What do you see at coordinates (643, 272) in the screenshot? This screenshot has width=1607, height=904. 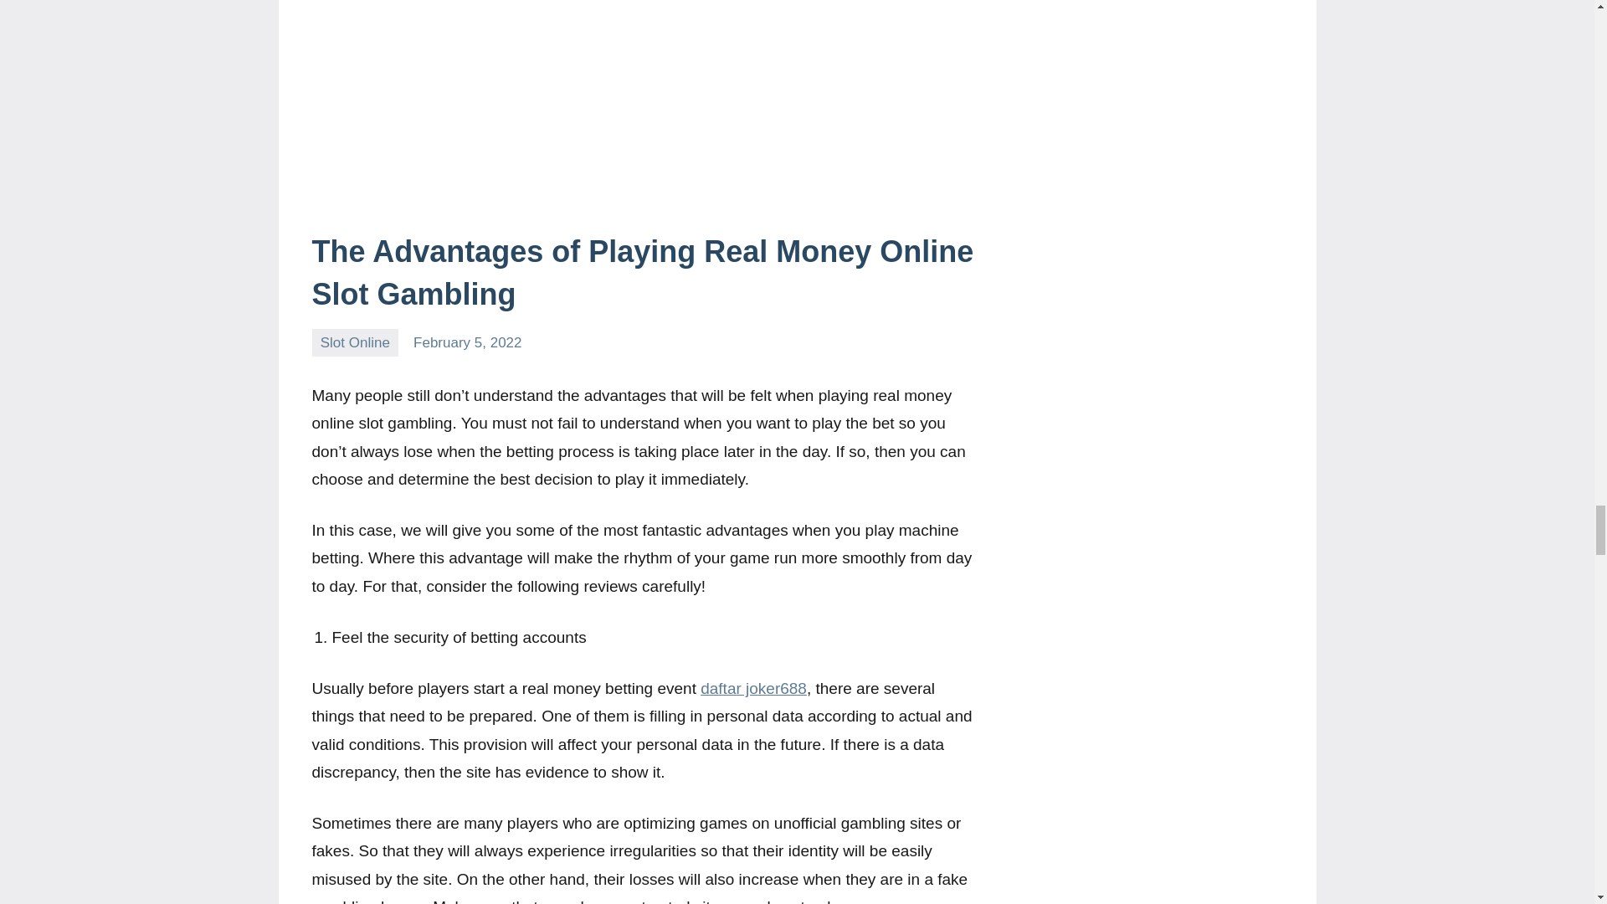 I see `The Advantages of Playing Real Money Online Slot Gambling` at bounding box center [643, 272].